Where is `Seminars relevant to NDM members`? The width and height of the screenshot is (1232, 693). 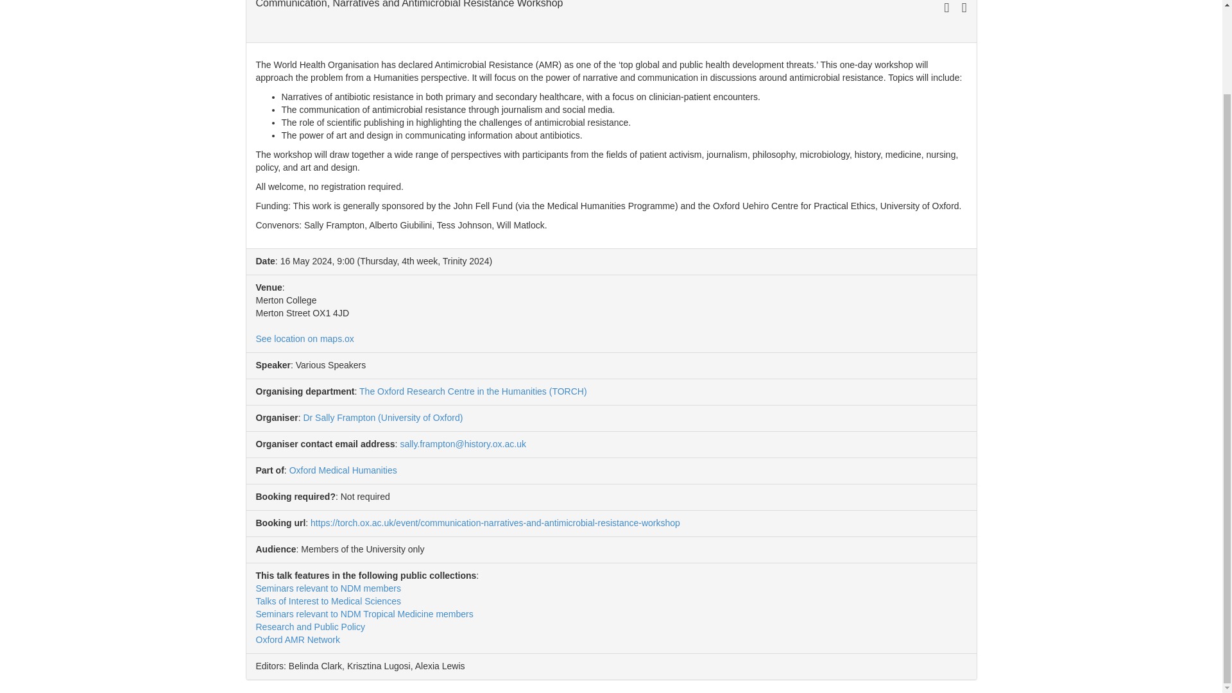
Seminars relevant to NDM members is located at coordinates (327, 588).